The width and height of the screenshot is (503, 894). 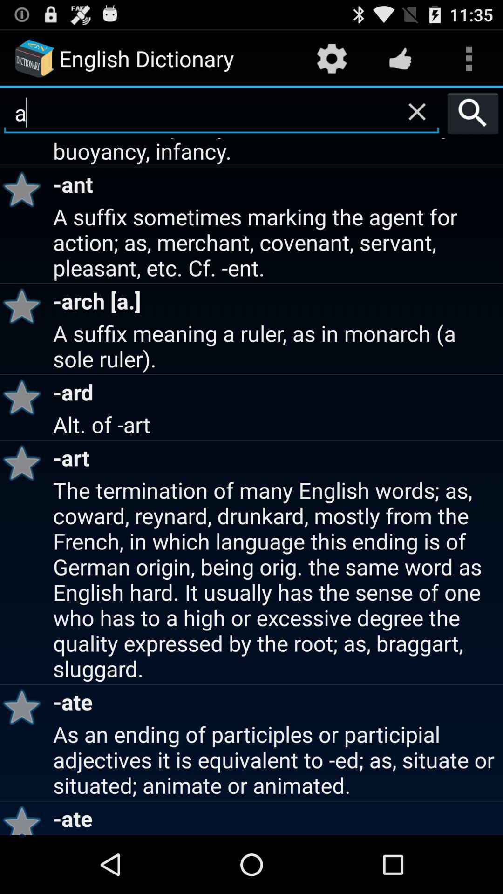 I want to click on turn on item to the left of the a suffix meaning app, so click(x=25, y=397).